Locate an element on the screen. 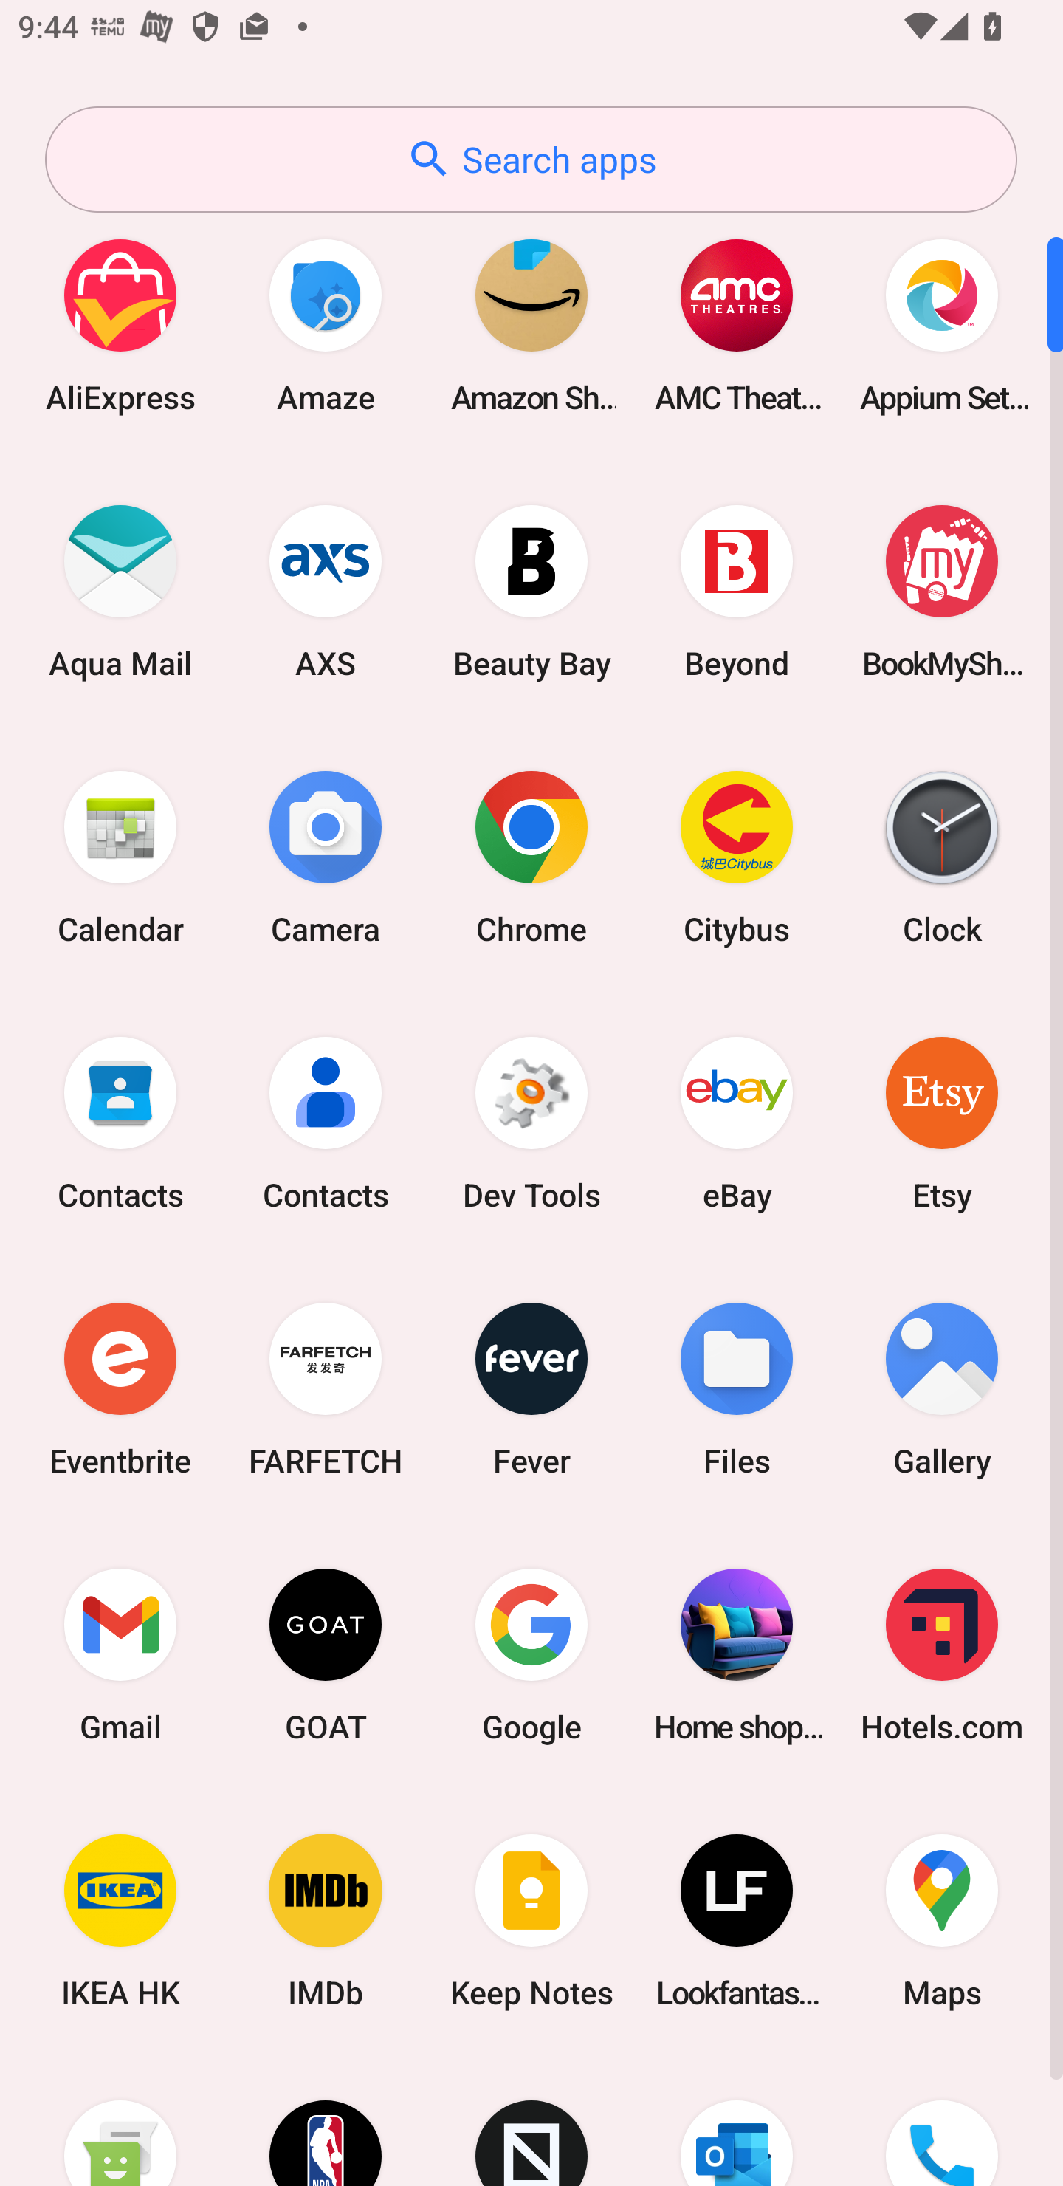  AliExpress is located at coordinates (120, 325).